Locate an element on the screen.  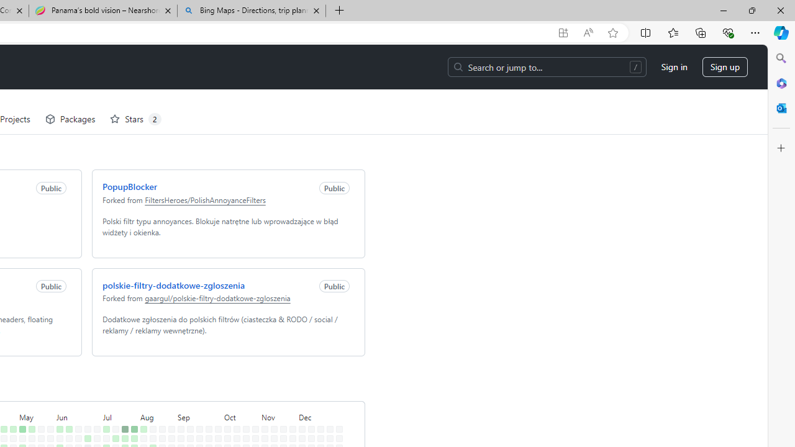
No contributions on November 28th. is located at coordinates (291, 421).